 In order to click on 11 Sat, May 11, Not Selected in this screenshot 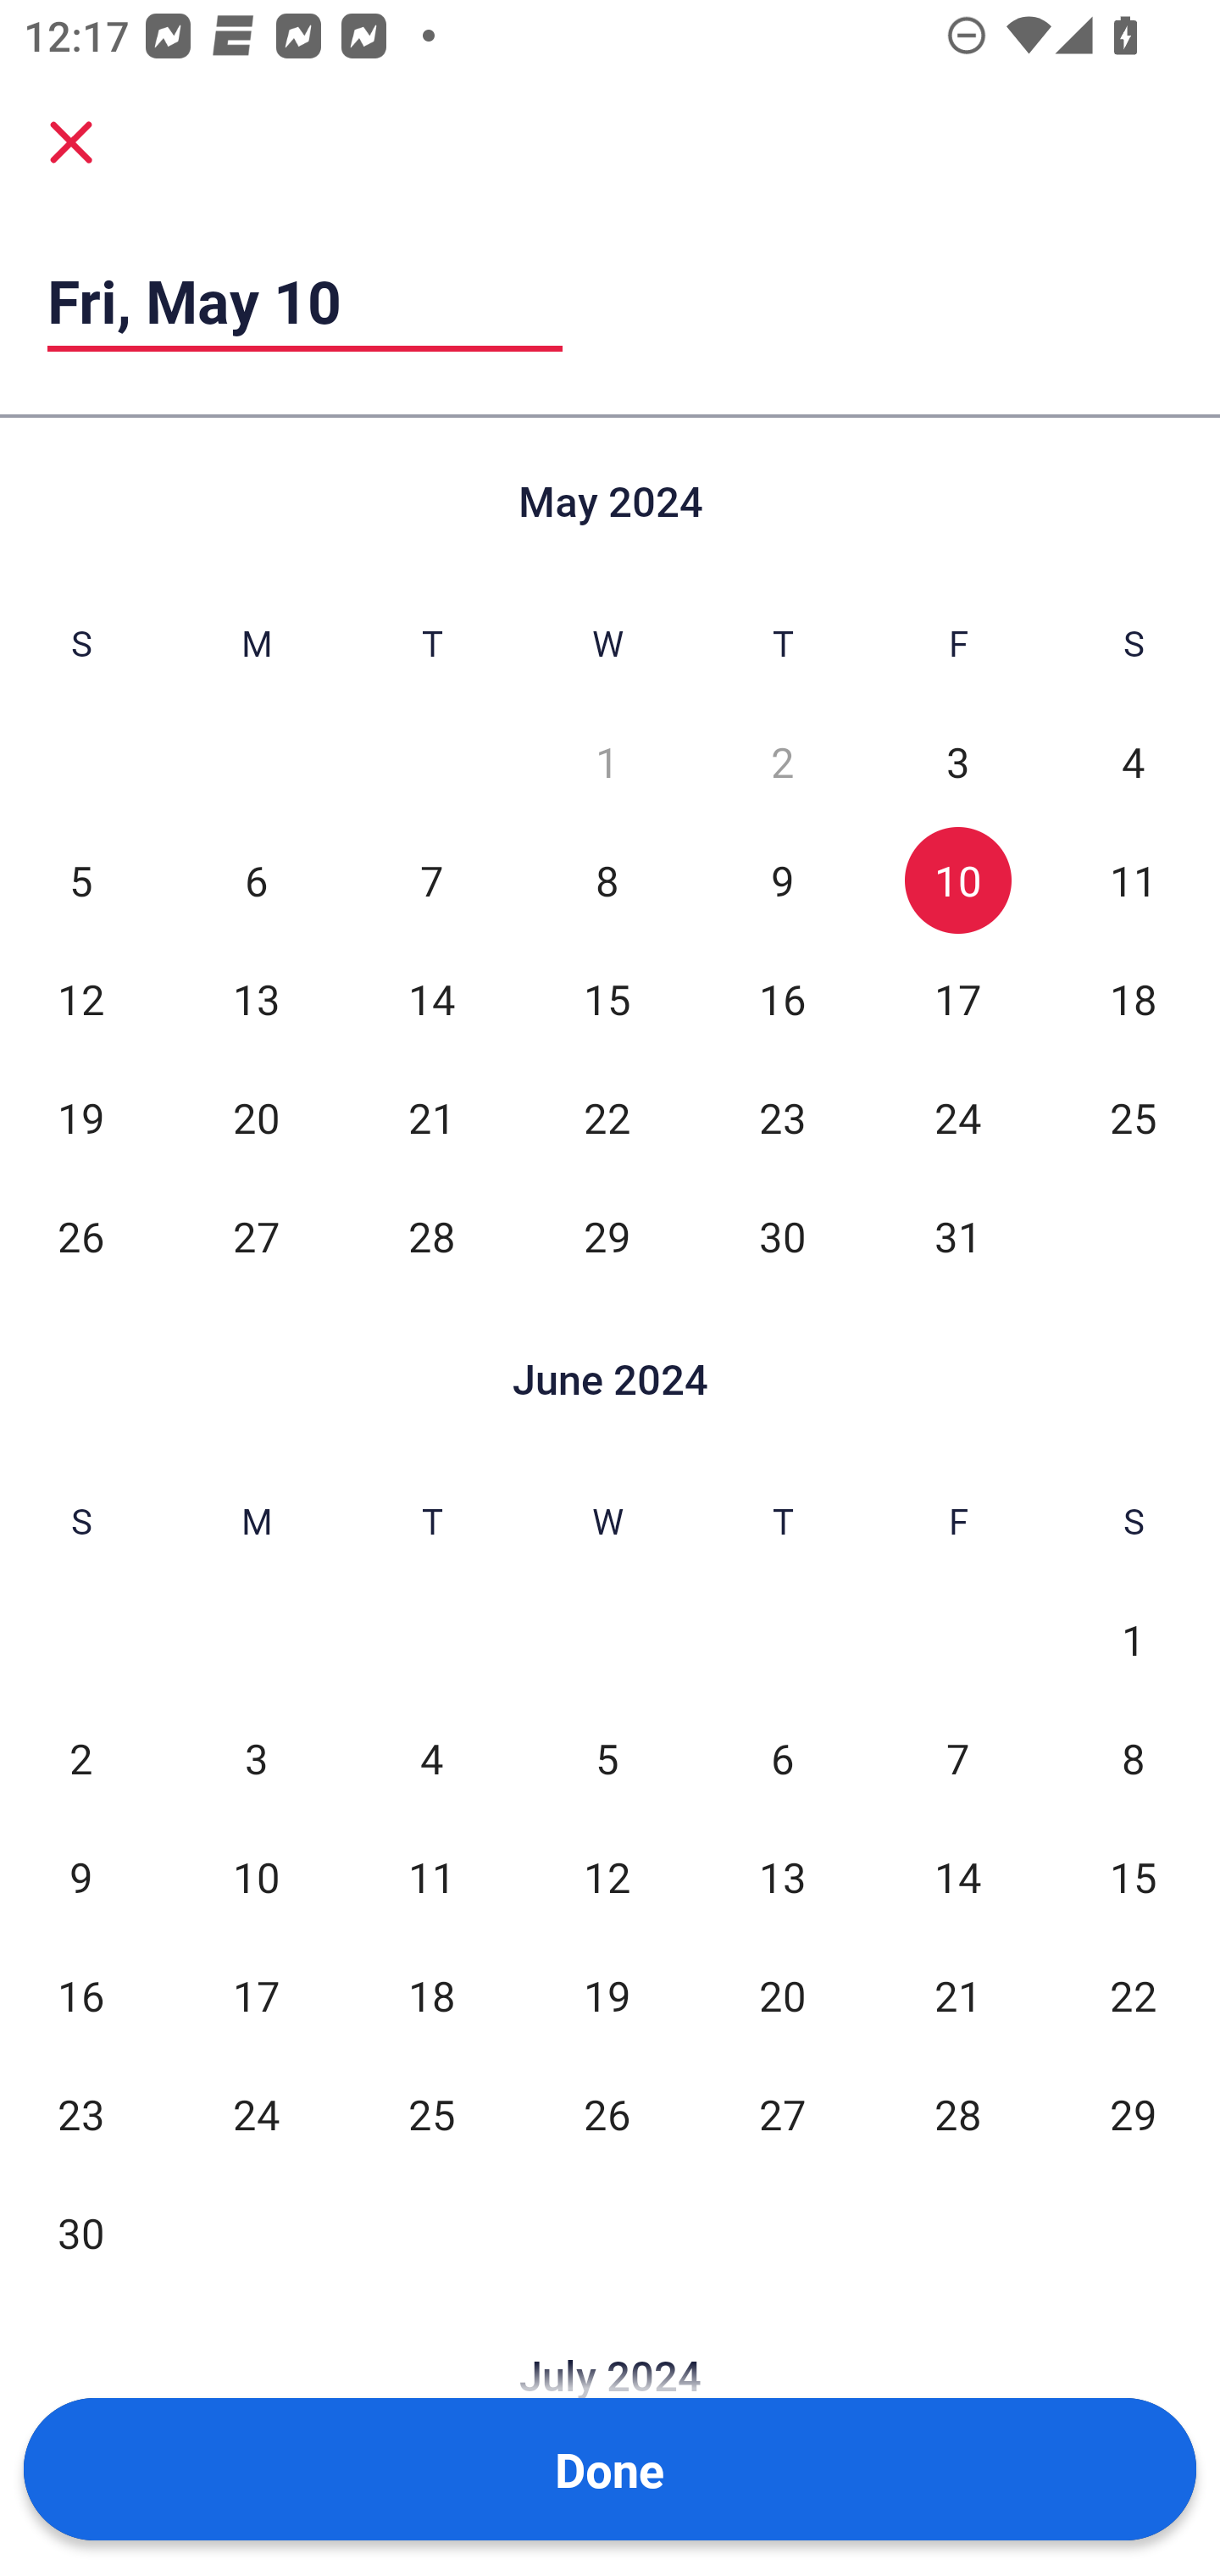, I will do `click(1134, 880)`.